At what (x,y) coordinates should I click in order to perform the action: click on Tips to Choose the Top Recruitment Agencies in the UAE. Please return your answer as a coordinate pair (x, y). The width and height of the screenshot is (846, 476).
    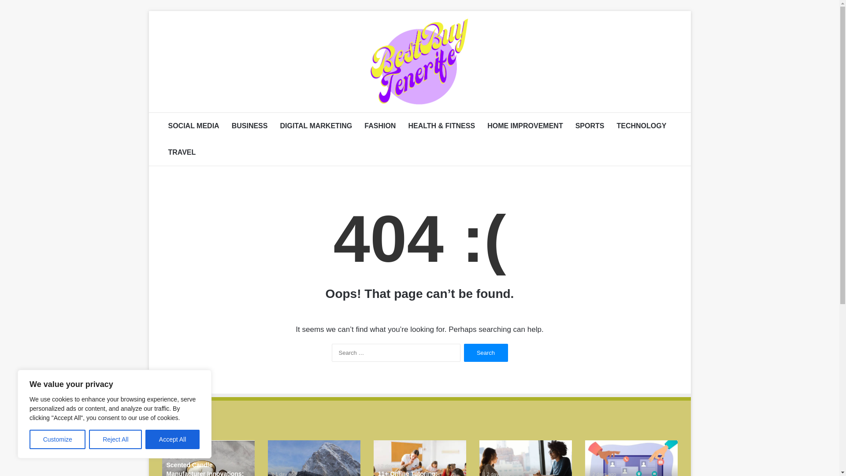
    Looking at the image, I should click on (631, 458).